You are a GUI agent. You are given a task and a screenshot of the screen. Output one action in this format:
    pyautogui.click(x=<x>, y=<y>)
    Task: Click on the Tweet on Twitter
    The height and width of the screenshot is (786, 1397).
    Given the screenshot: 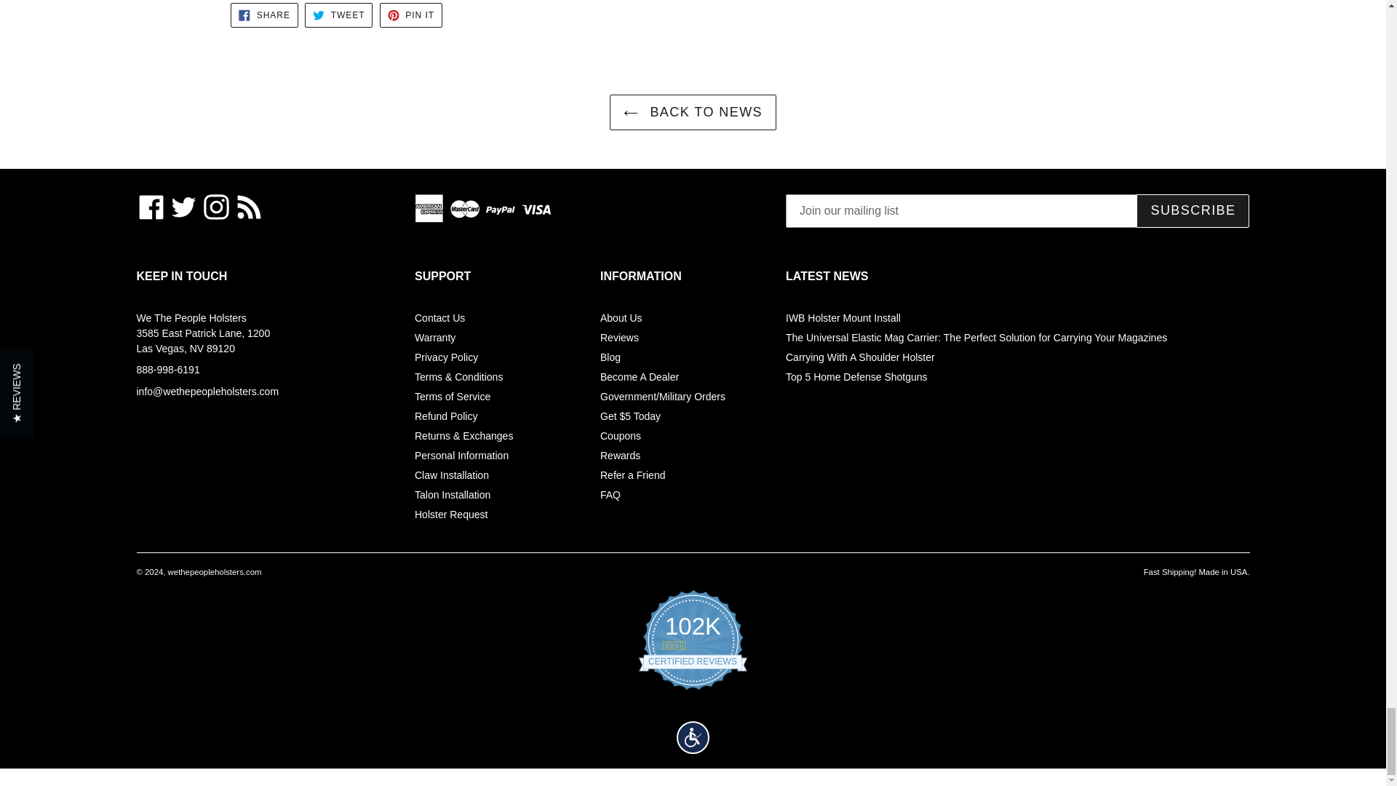 What is the action you would take?
    pyautogui.click(x=338, y=15)
    